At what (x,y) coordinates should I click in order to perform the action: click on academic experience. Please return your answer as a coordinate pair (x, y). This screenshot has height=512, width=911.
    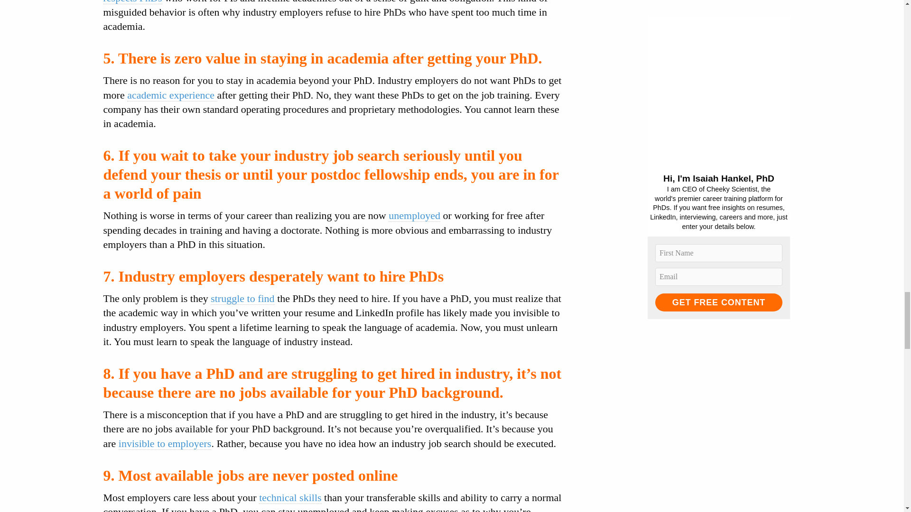
    Looking at the image, I should click on (172, 95).